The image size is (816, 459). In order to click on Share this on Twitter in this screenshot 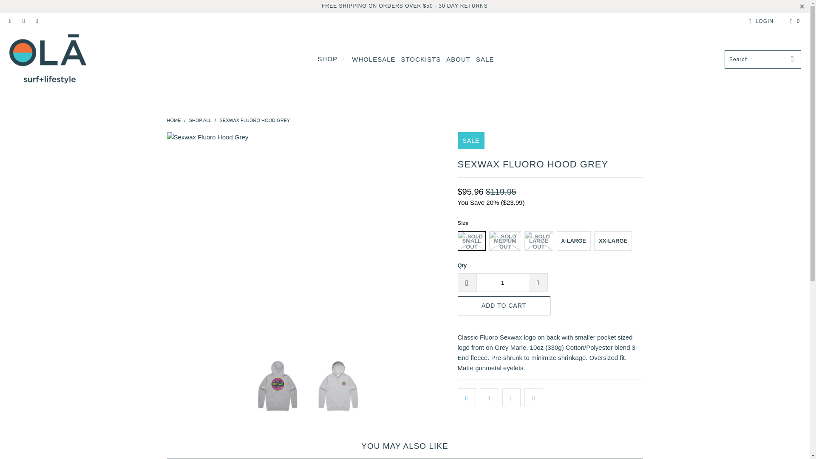, I will do `click(466, 397)`.